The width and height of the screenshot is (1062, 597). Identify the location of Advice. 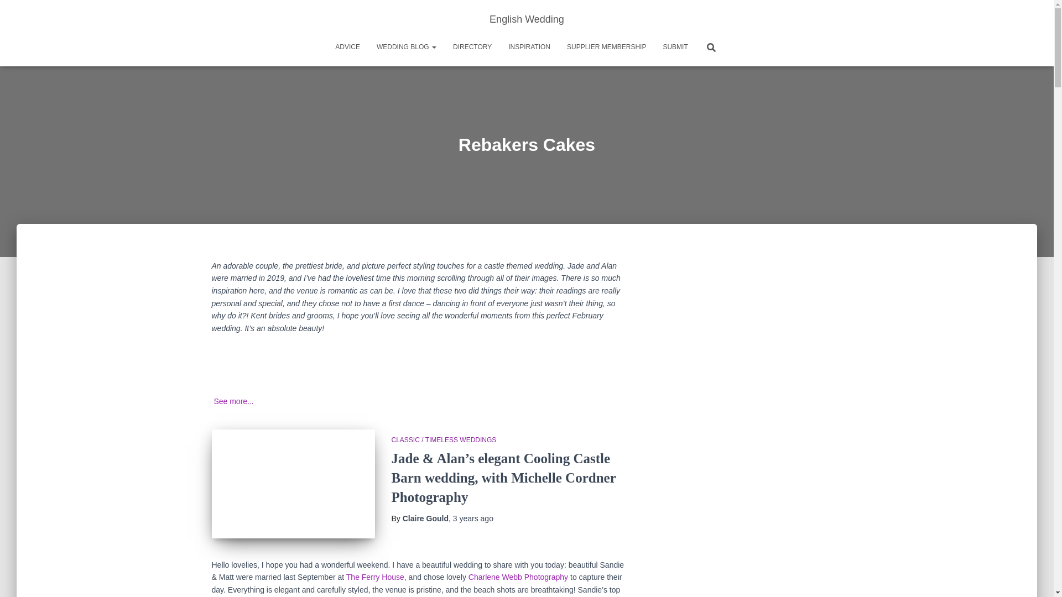
(347, 47).